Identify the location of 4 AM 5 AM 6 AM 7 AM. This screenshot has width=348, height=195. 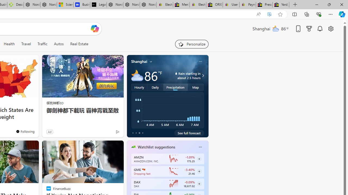
(167, 110).